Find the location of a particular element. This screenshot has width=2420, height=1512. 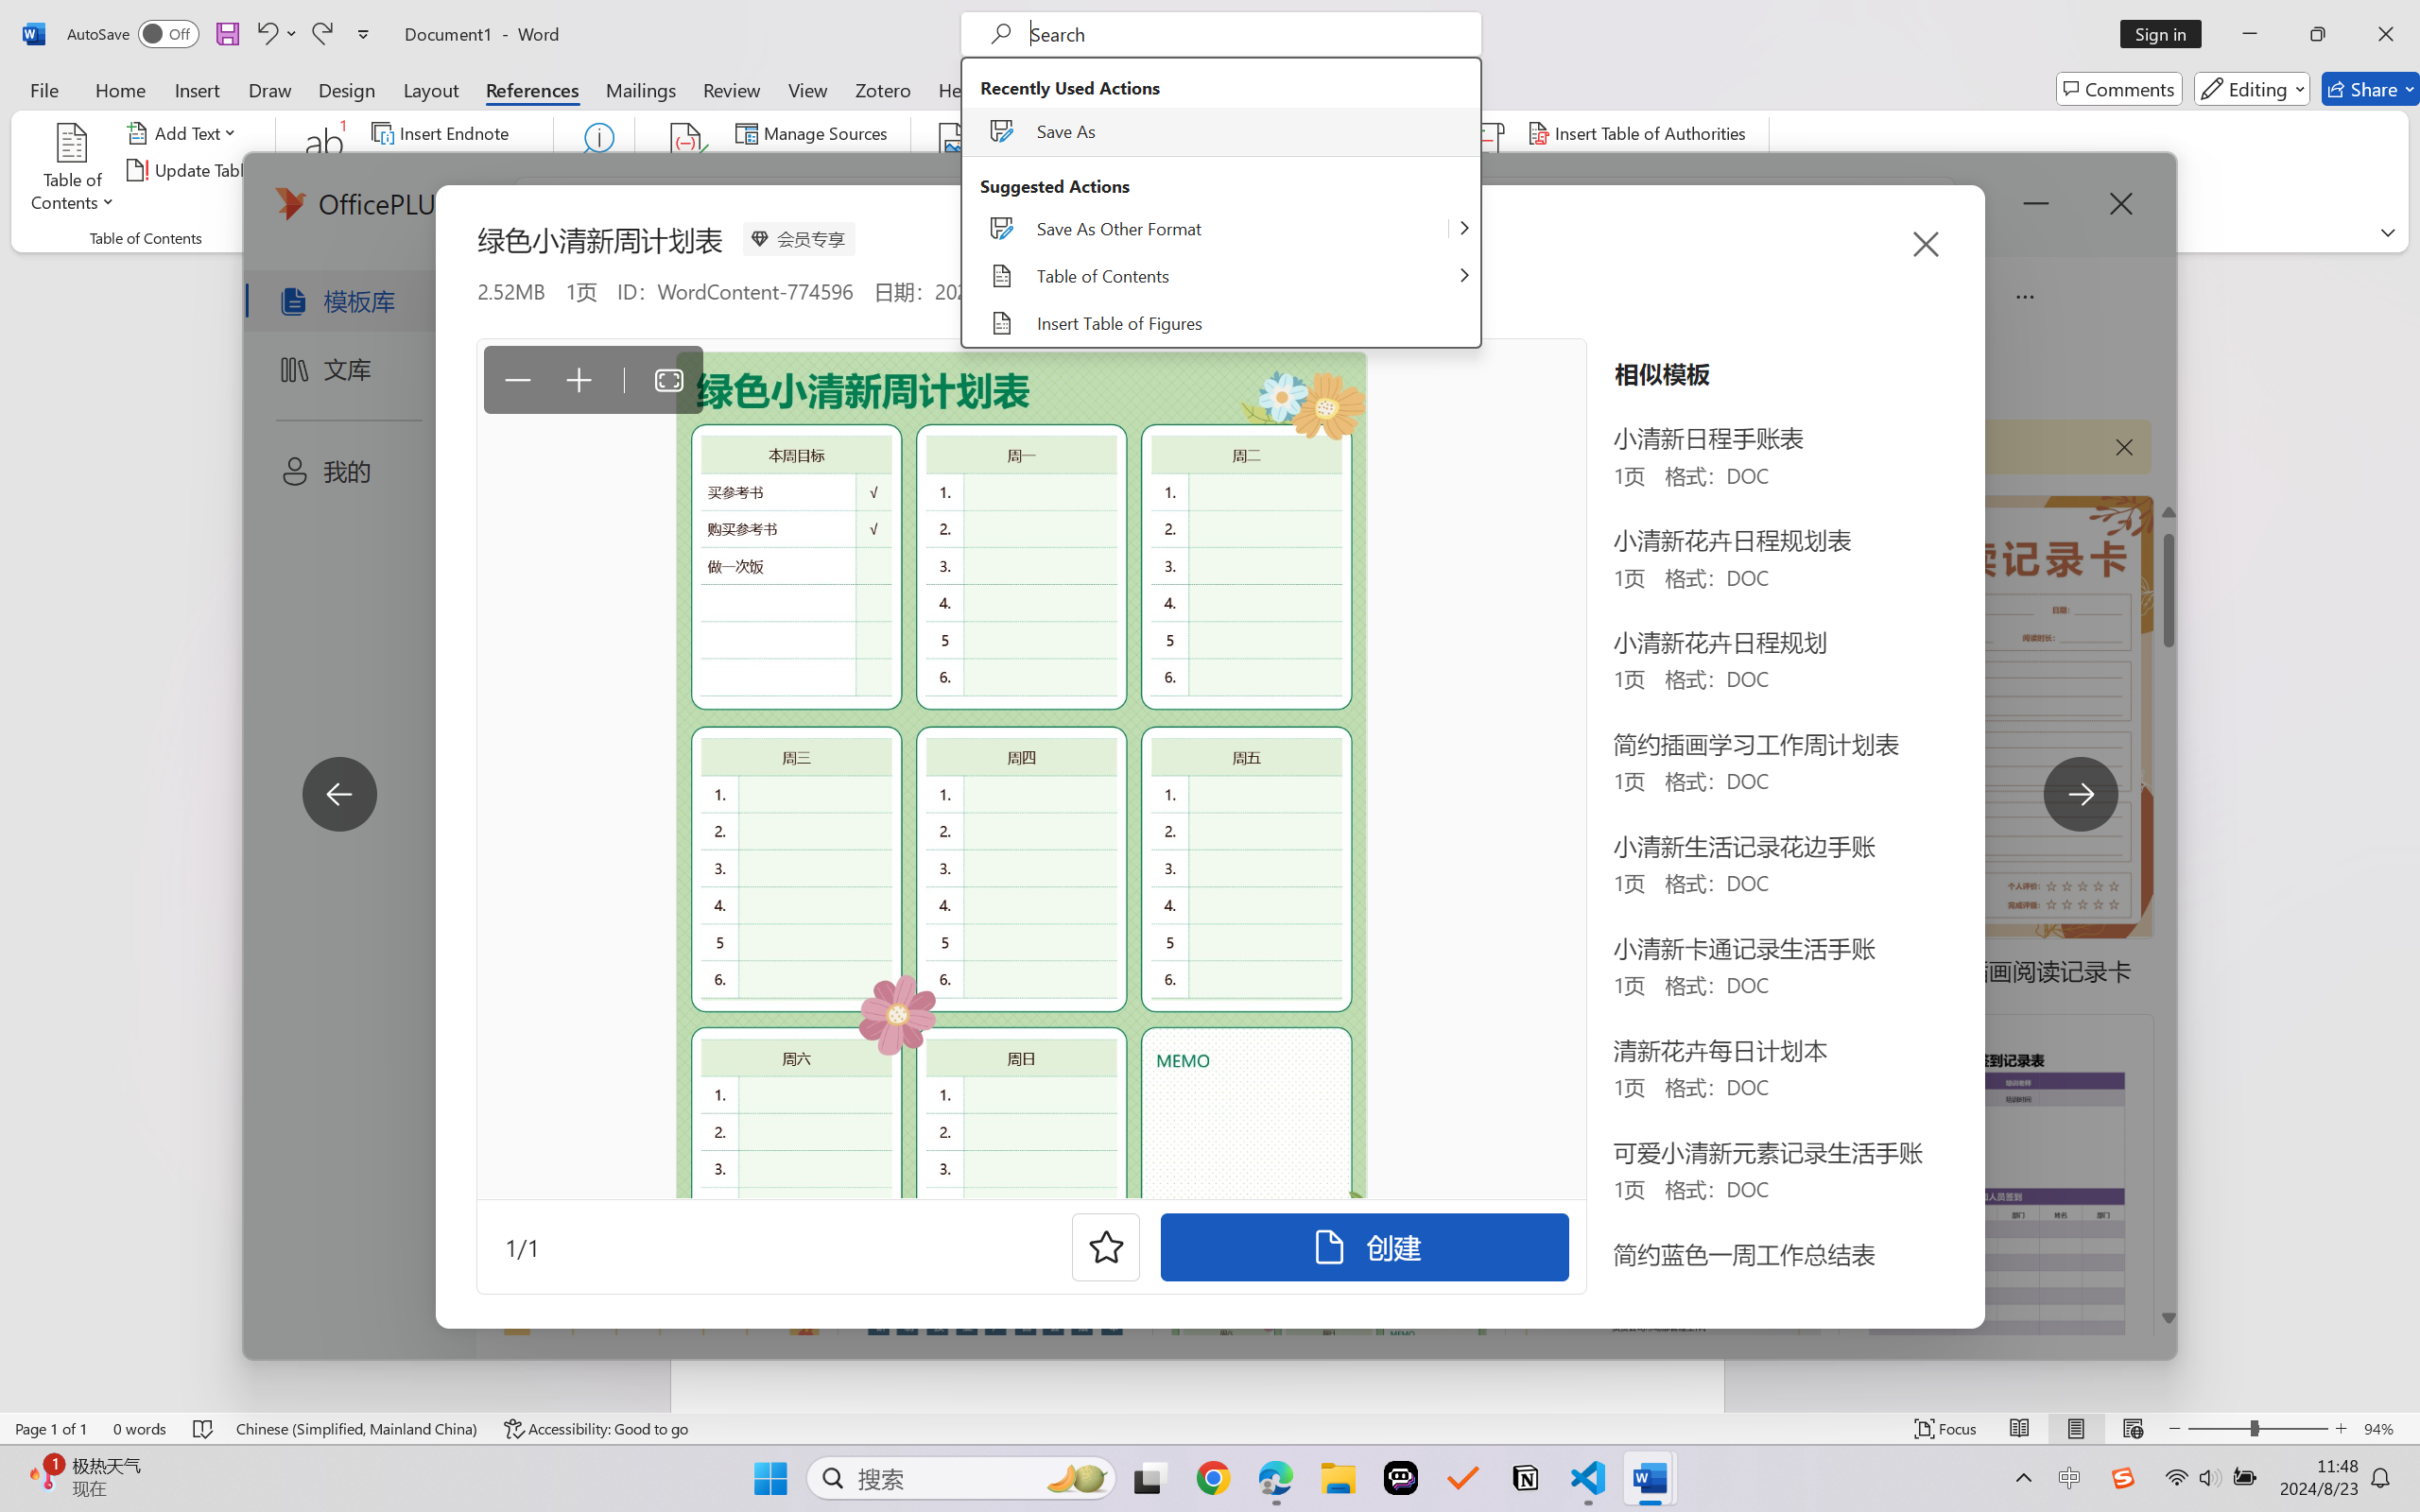

Class: NetUITWMenuContainer is located at coordinates (1221, 202).